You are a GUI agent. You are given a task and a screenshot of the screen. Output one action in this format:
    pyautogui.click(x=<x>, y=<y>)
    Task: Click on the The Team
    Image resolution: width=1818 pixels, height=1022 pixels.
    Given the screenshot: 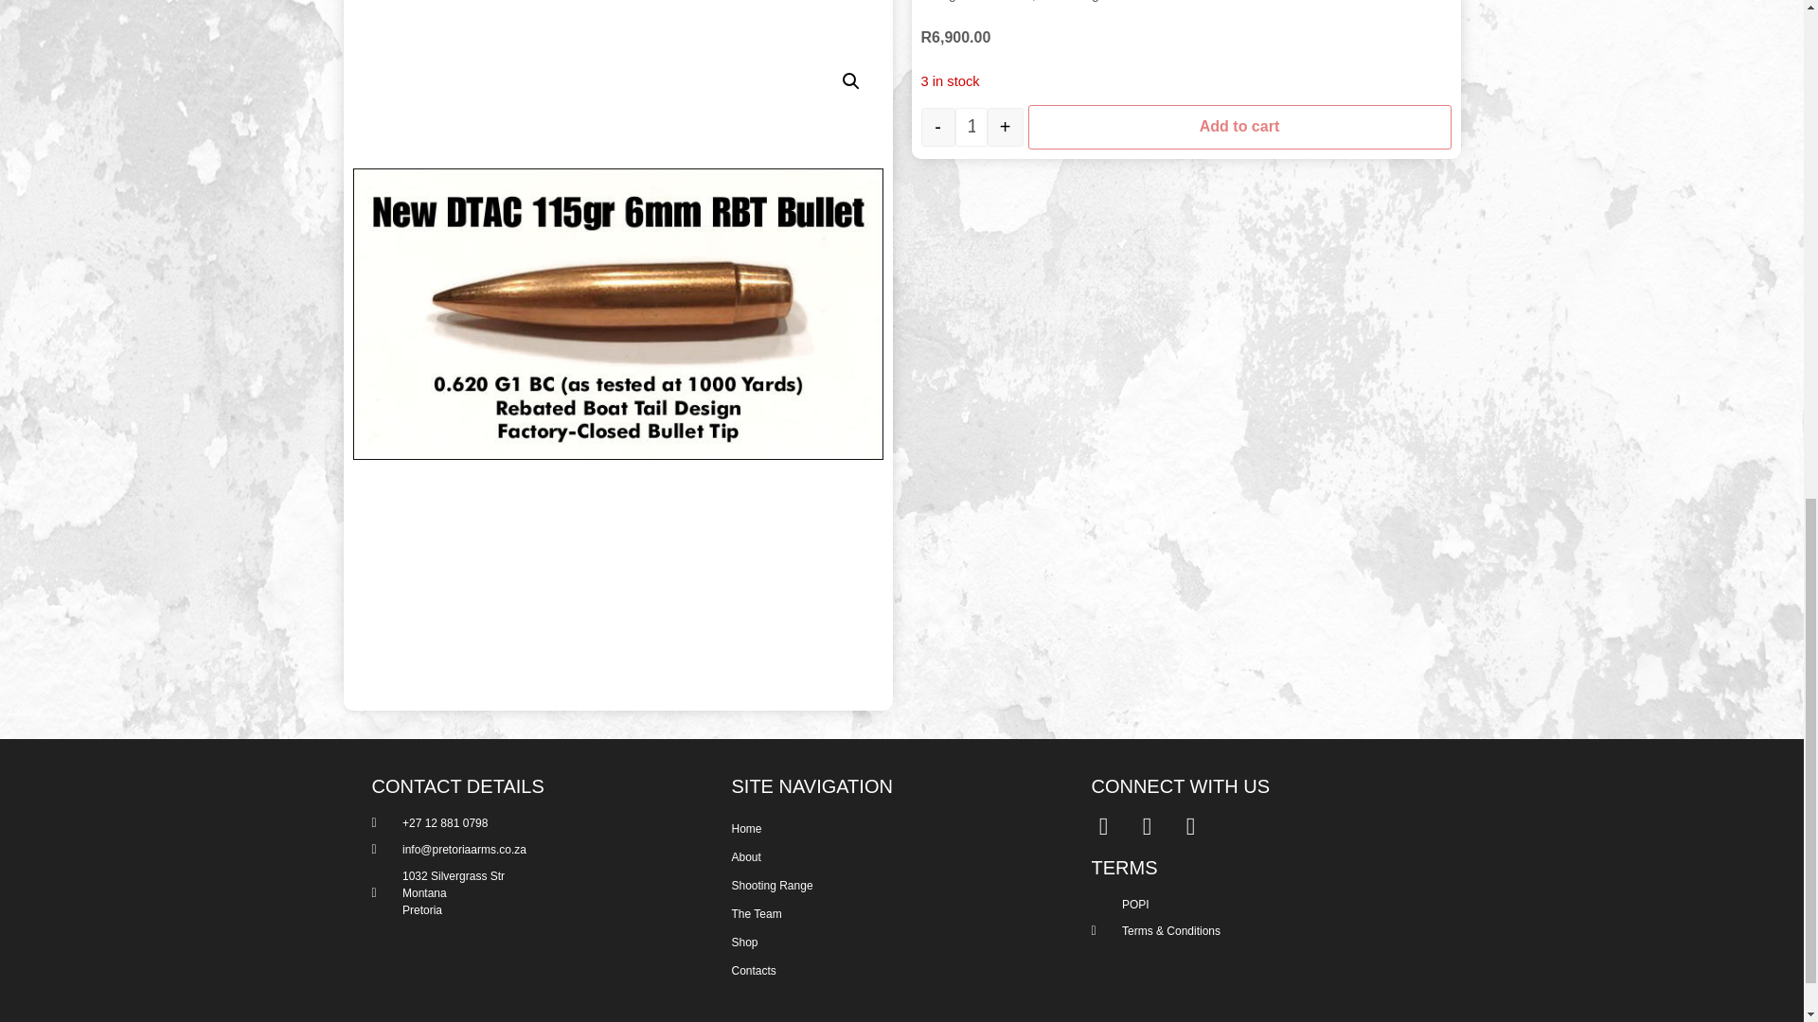 What is the action you would take?
    pyautogui.click(x=892, y=914)
    